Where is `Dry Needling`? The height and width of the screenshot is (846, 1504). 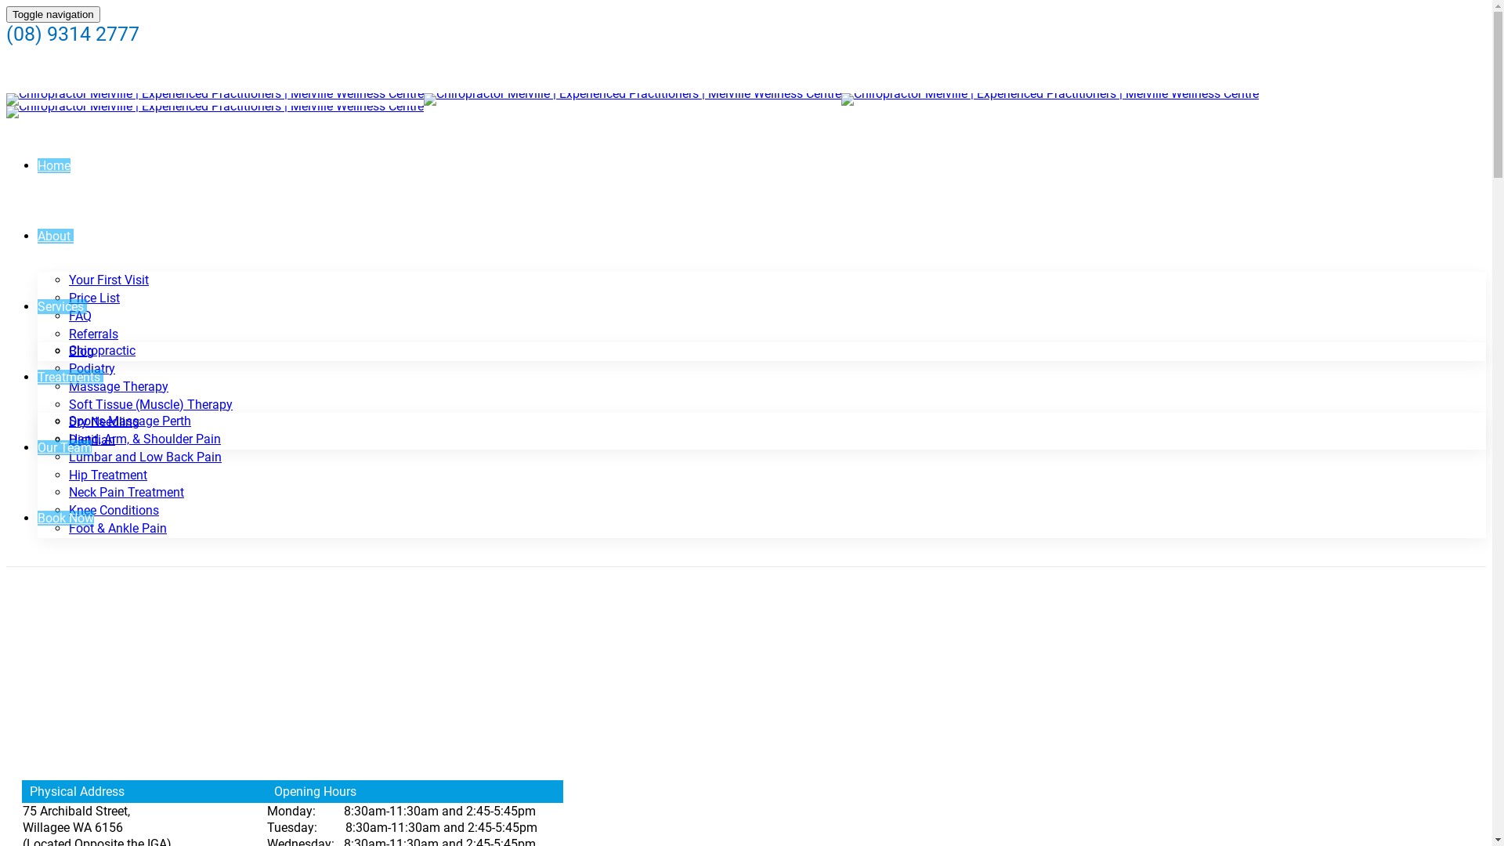
Dry Needling is located at coordinates (104, 421).